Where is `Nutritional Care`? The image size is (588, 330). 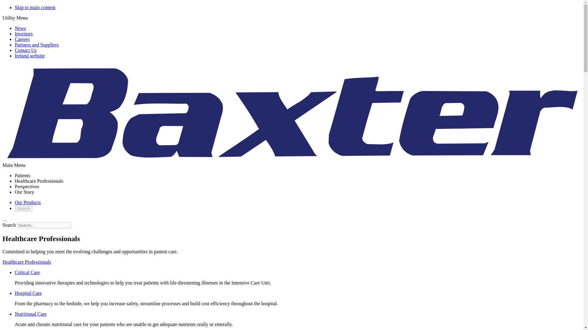 Nutritional Care is located at coordinates (31, 314).